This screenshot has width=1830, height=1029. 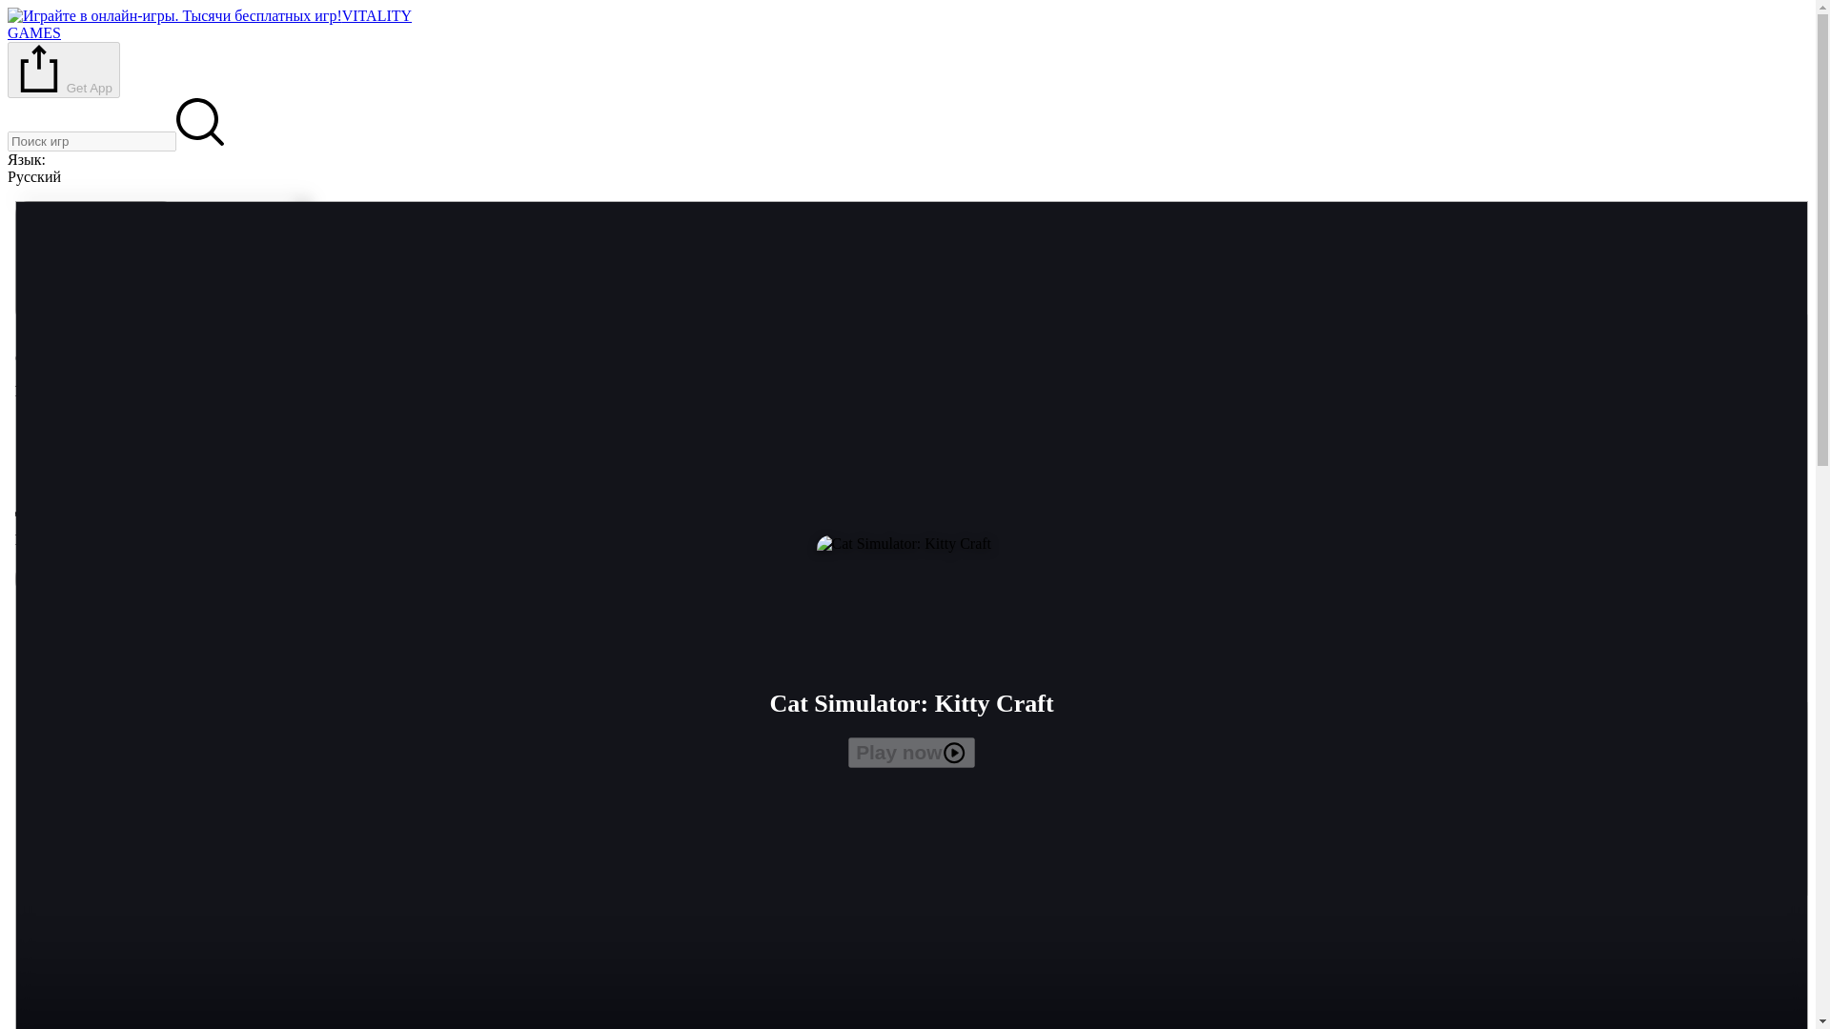 What do you see at coordinates (911, 753) in the screenshot?
I see `Get App` at bounding box center [911, 753].